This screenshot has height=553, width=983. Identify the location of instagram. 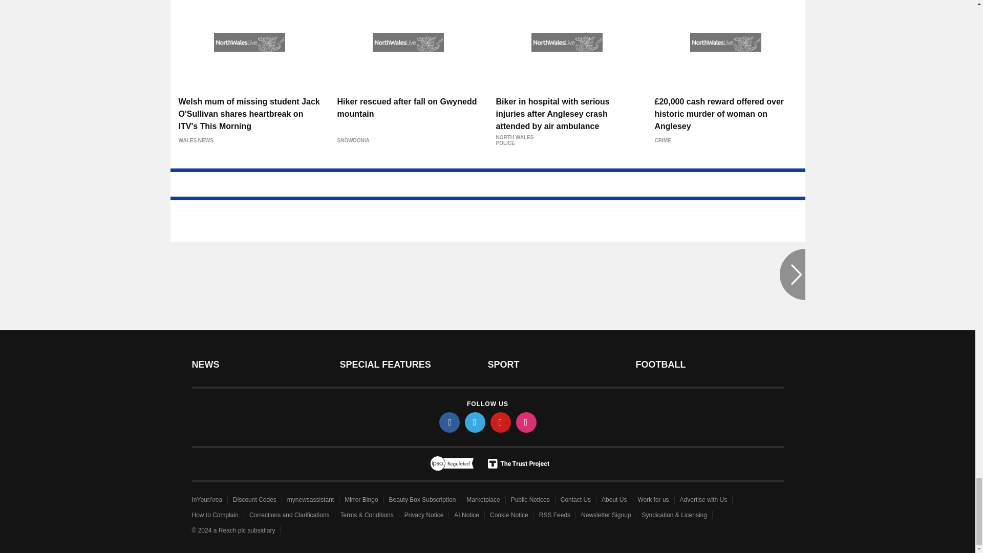
(526, 422).